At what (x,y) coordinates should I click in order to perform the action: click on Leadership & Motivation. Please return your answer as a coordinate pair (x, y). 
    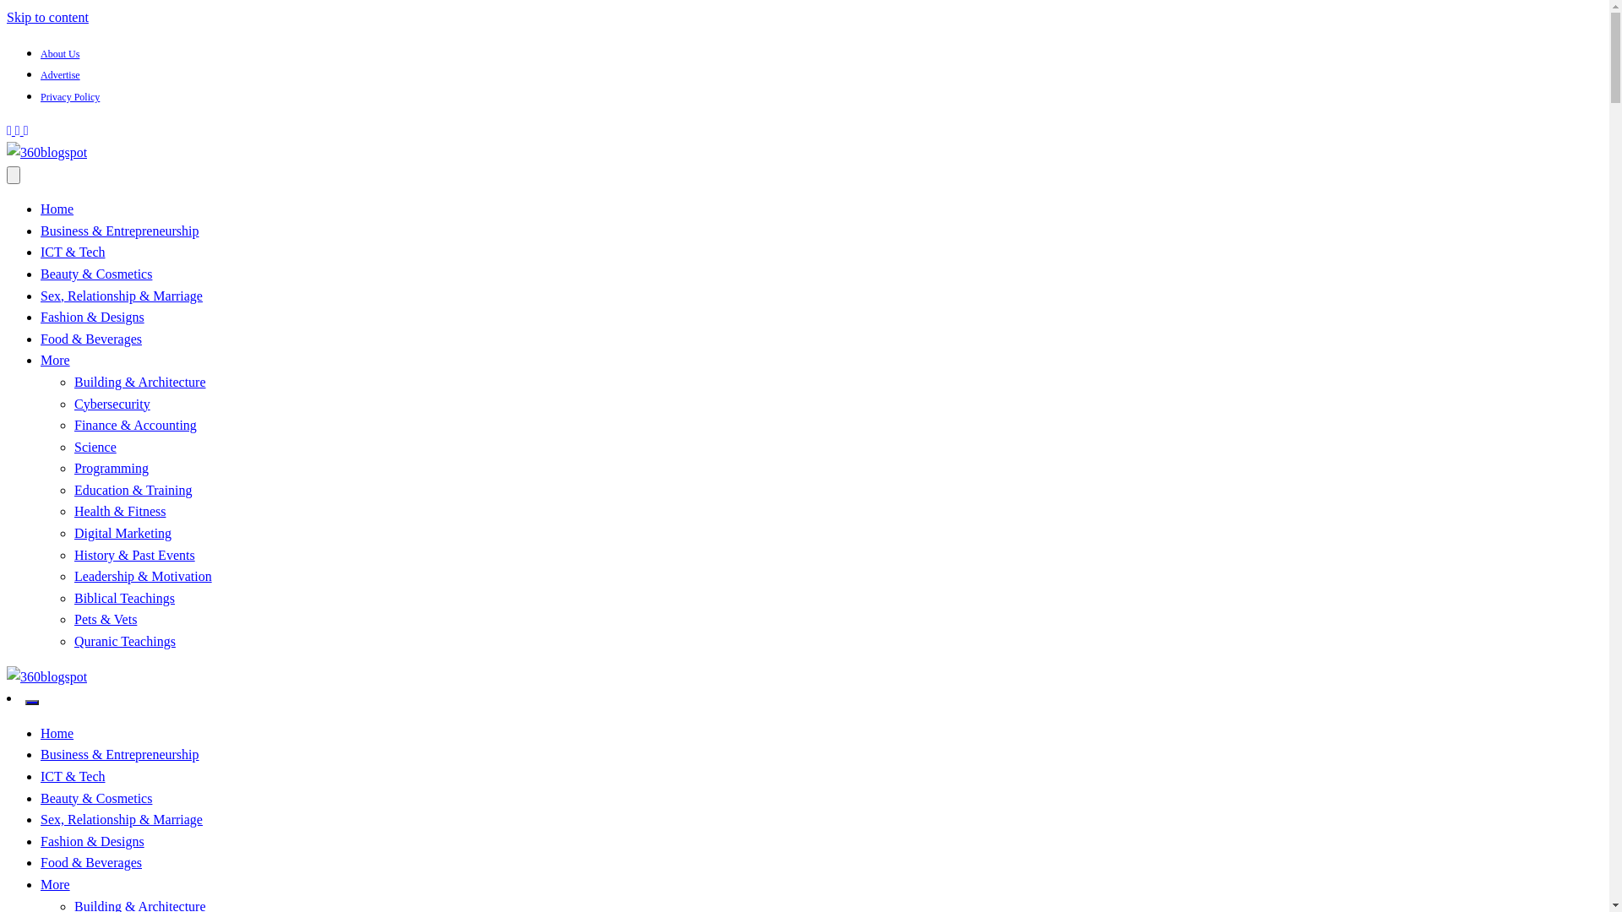
    Looking at the image, I should click on (144, 576).